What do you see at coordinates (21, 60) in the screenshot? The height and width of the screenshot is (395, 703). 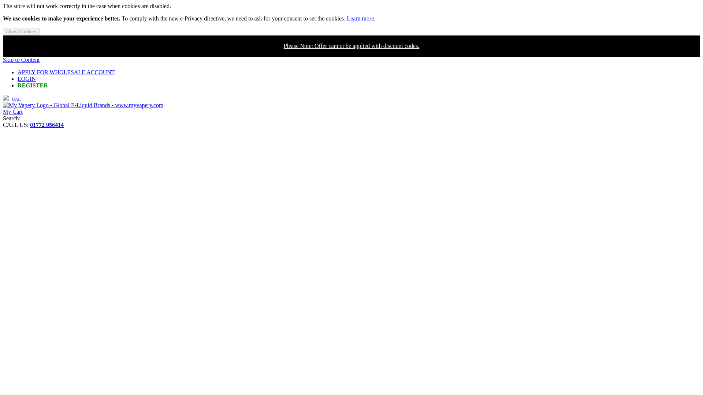 I see `Skip to Content` at bounding box center [21, 60].